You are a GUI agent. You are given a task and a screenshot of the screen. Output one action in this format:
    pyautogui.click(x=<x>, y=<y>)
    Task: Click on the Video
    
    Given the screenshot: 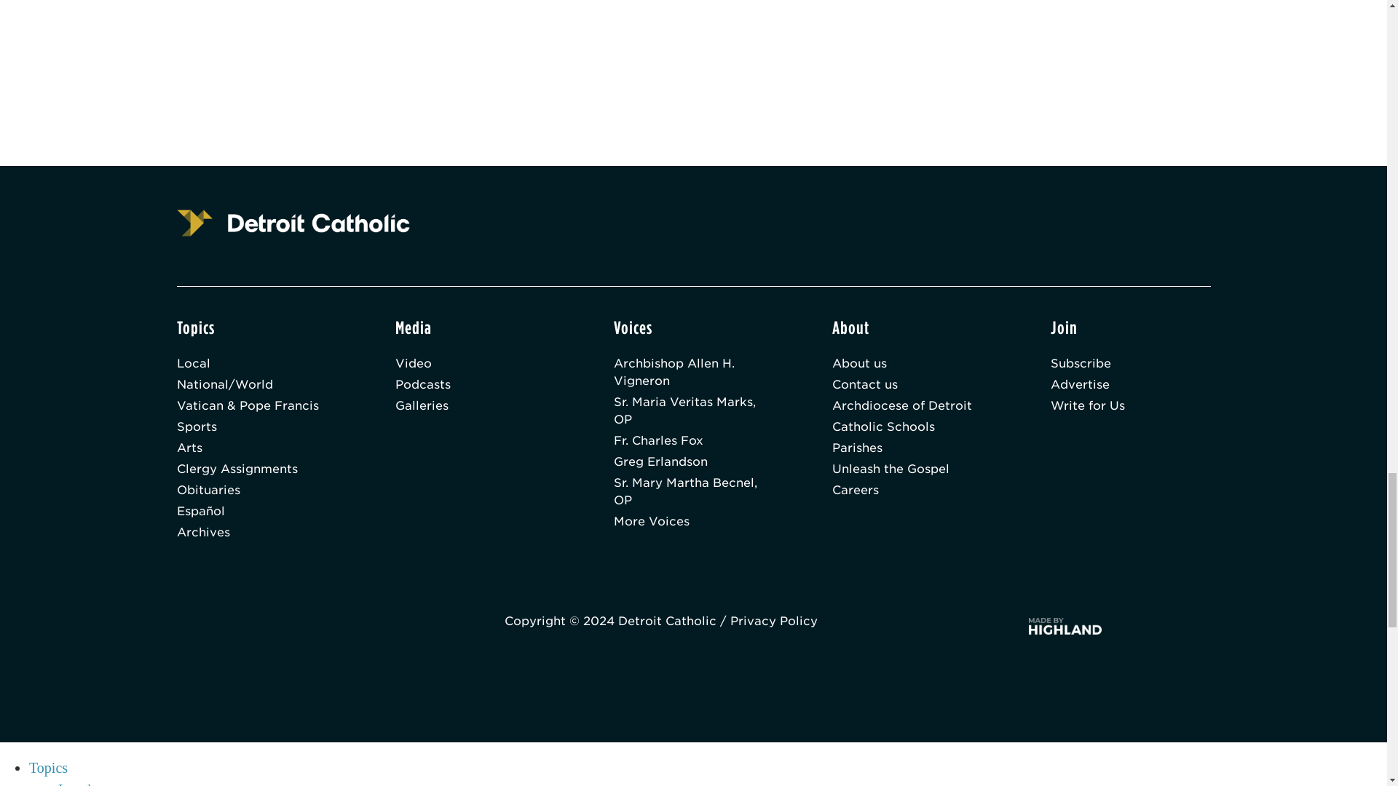 What is the action you would take?
    pyautogui.click(x=475, y=364)
    